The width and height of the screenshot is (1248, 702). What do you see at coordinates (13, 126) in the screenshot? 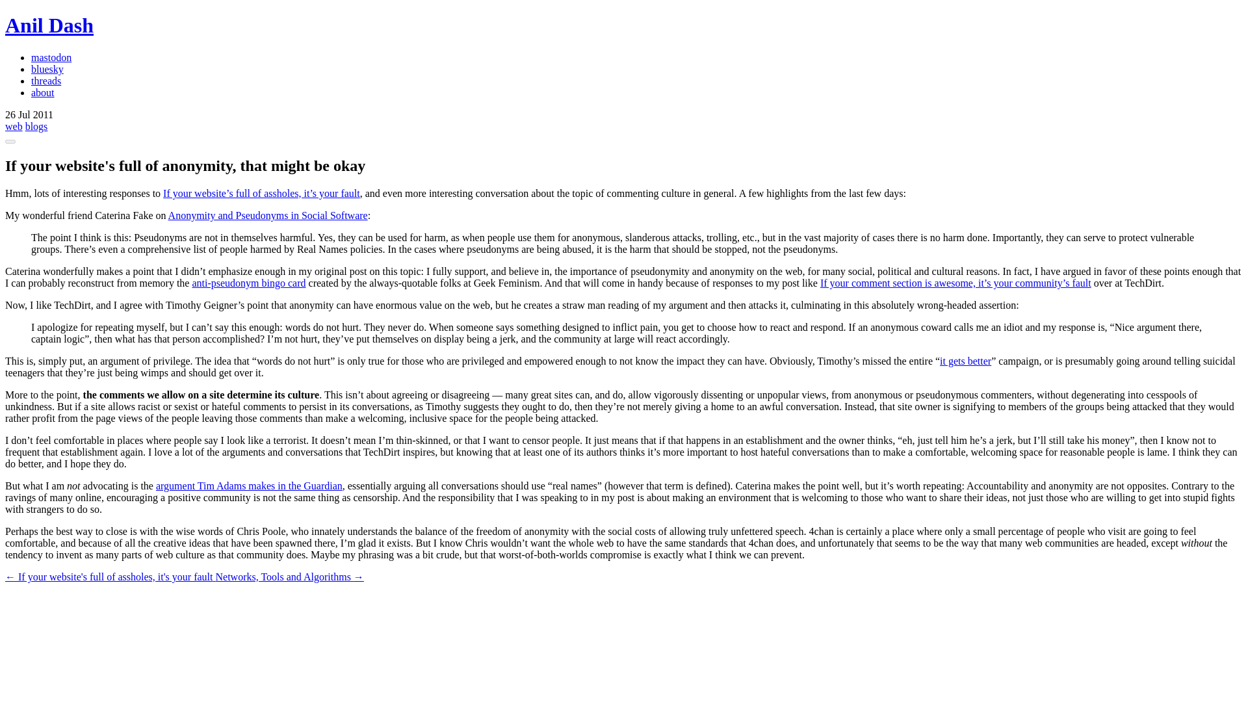
I see `web` at bounding box center [13, 126].